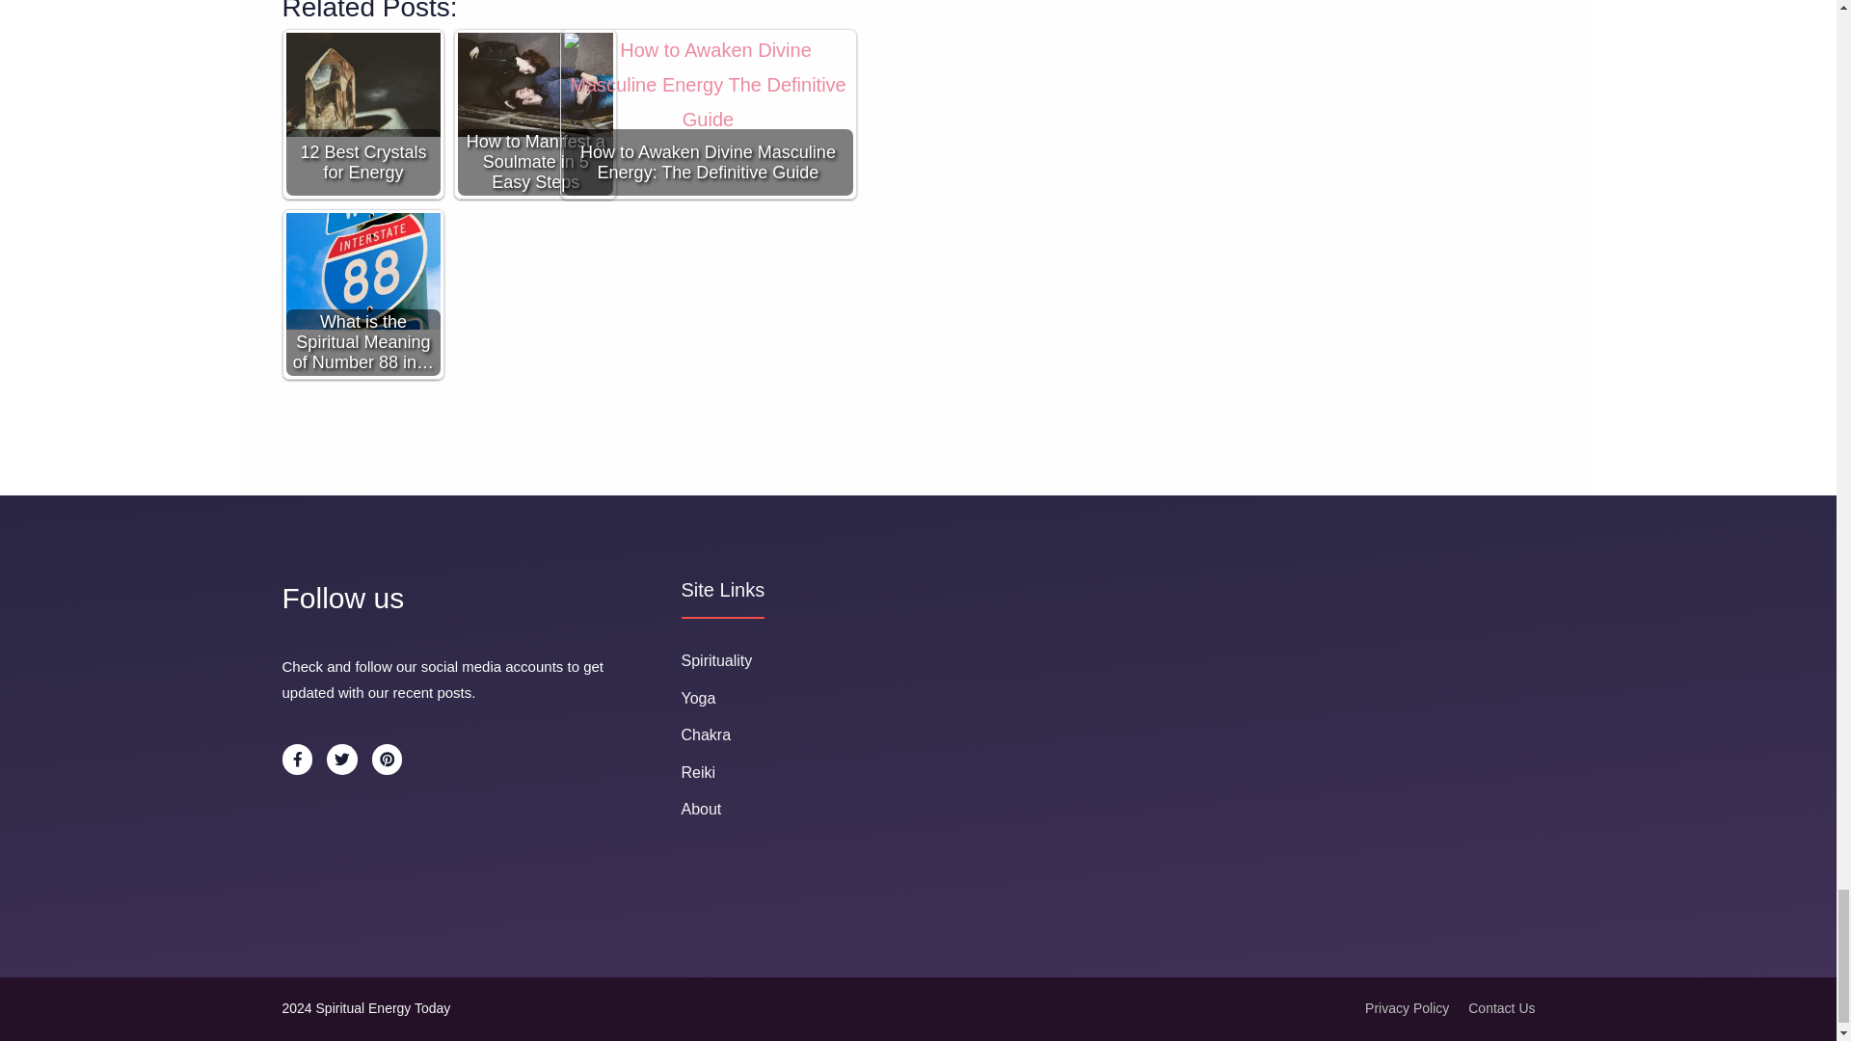 This screenshot has width=1851, height=1041. I want to click on 12 Best Crystals for Energy, so click(362, 114).